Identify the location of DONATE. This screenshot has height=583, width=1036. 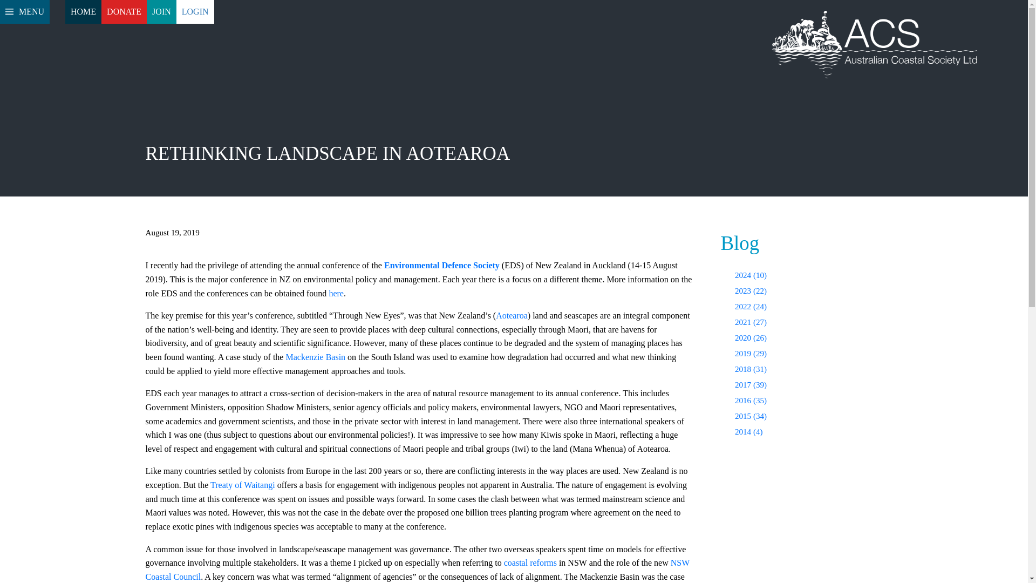
(124, 12).